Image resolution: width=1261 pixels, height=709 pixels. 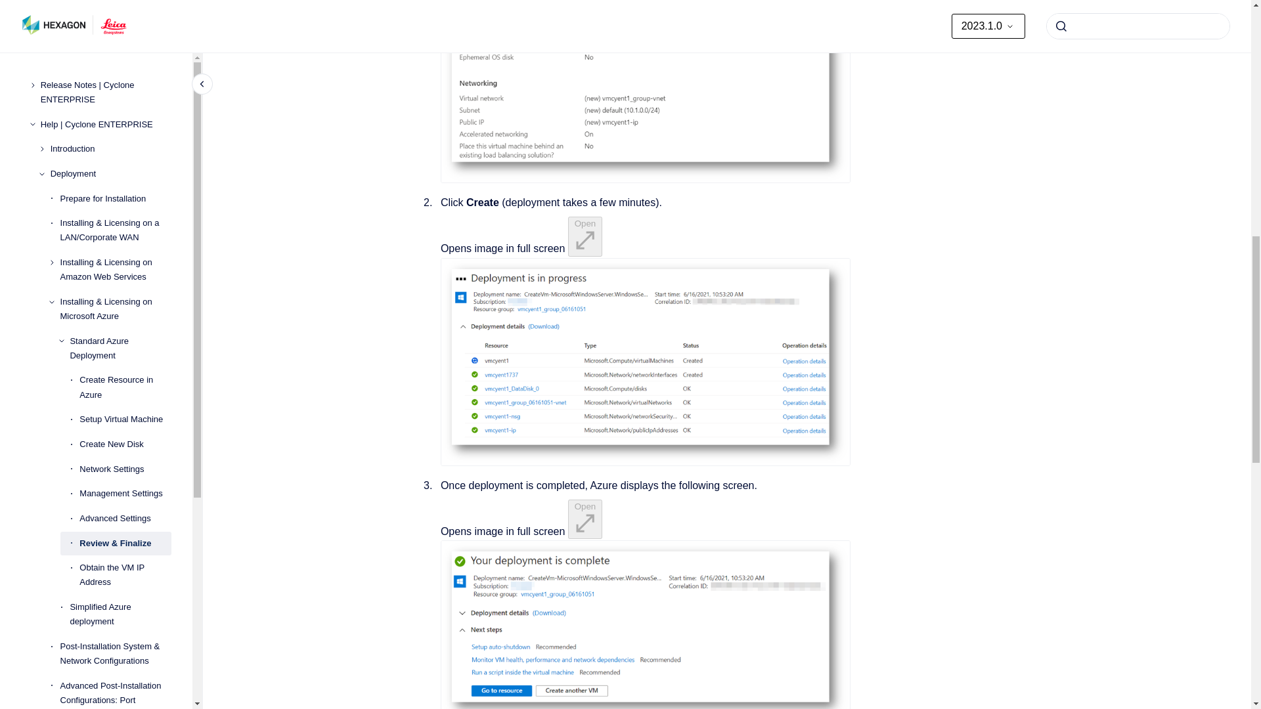 What do you see at coordinates (110, 173) in the screenshot?
I see `Server Administration` at bounding box center [110, 173].